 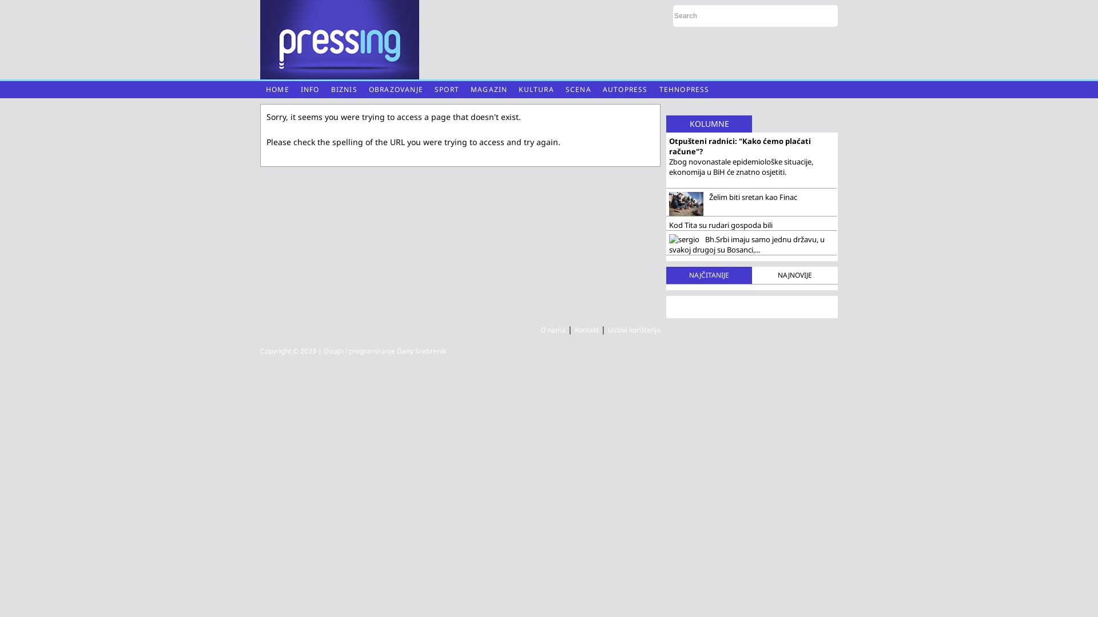 What do you see at coordinates (685, 90) in the screenshot?
I see `TEHNOPRESS` at bounding box center [685, 90].